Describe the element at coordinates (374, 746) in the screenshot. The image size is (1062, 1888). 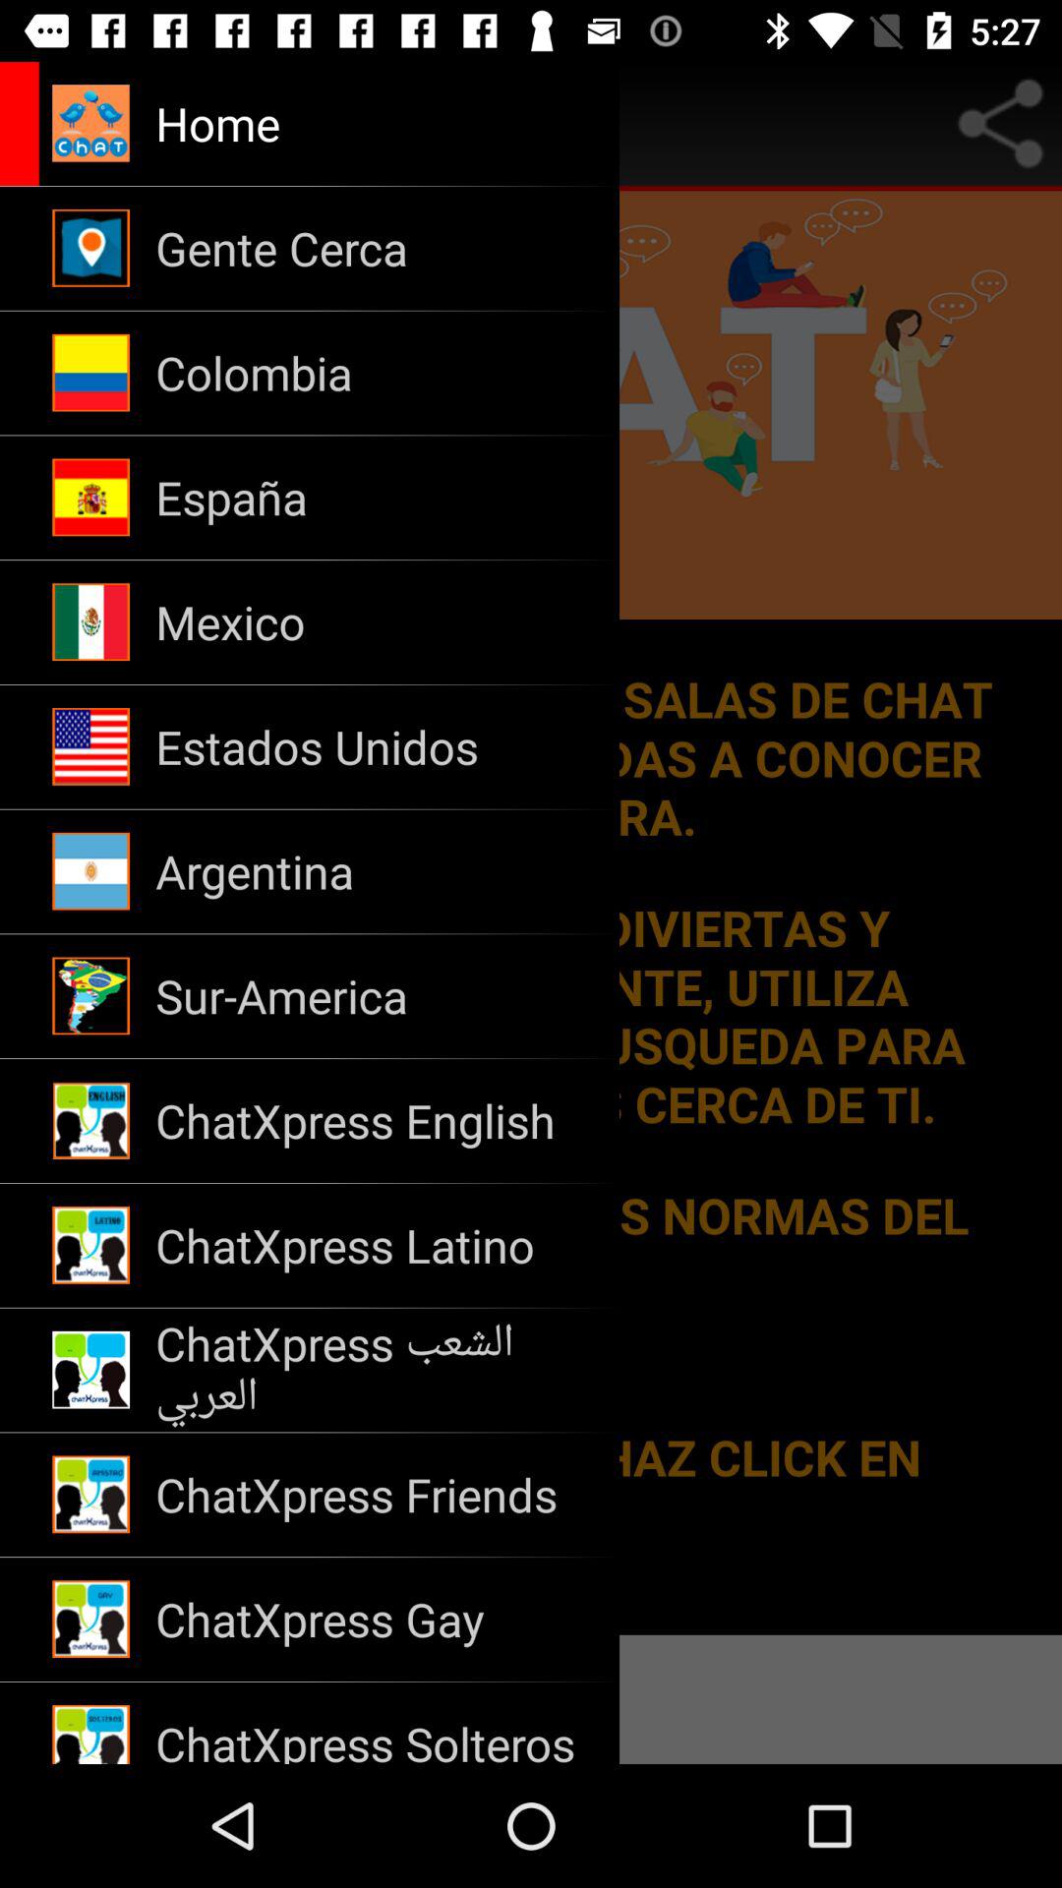
I see `tap estados unidos icon` at that location.